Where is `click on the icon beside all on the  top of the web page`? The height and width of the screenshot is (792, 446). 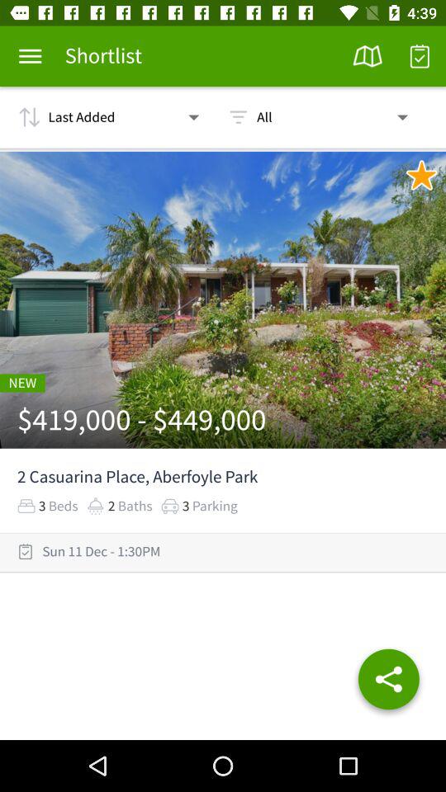 click on the icon beside all on the  top of the web page is located at coordinates (238, 117).